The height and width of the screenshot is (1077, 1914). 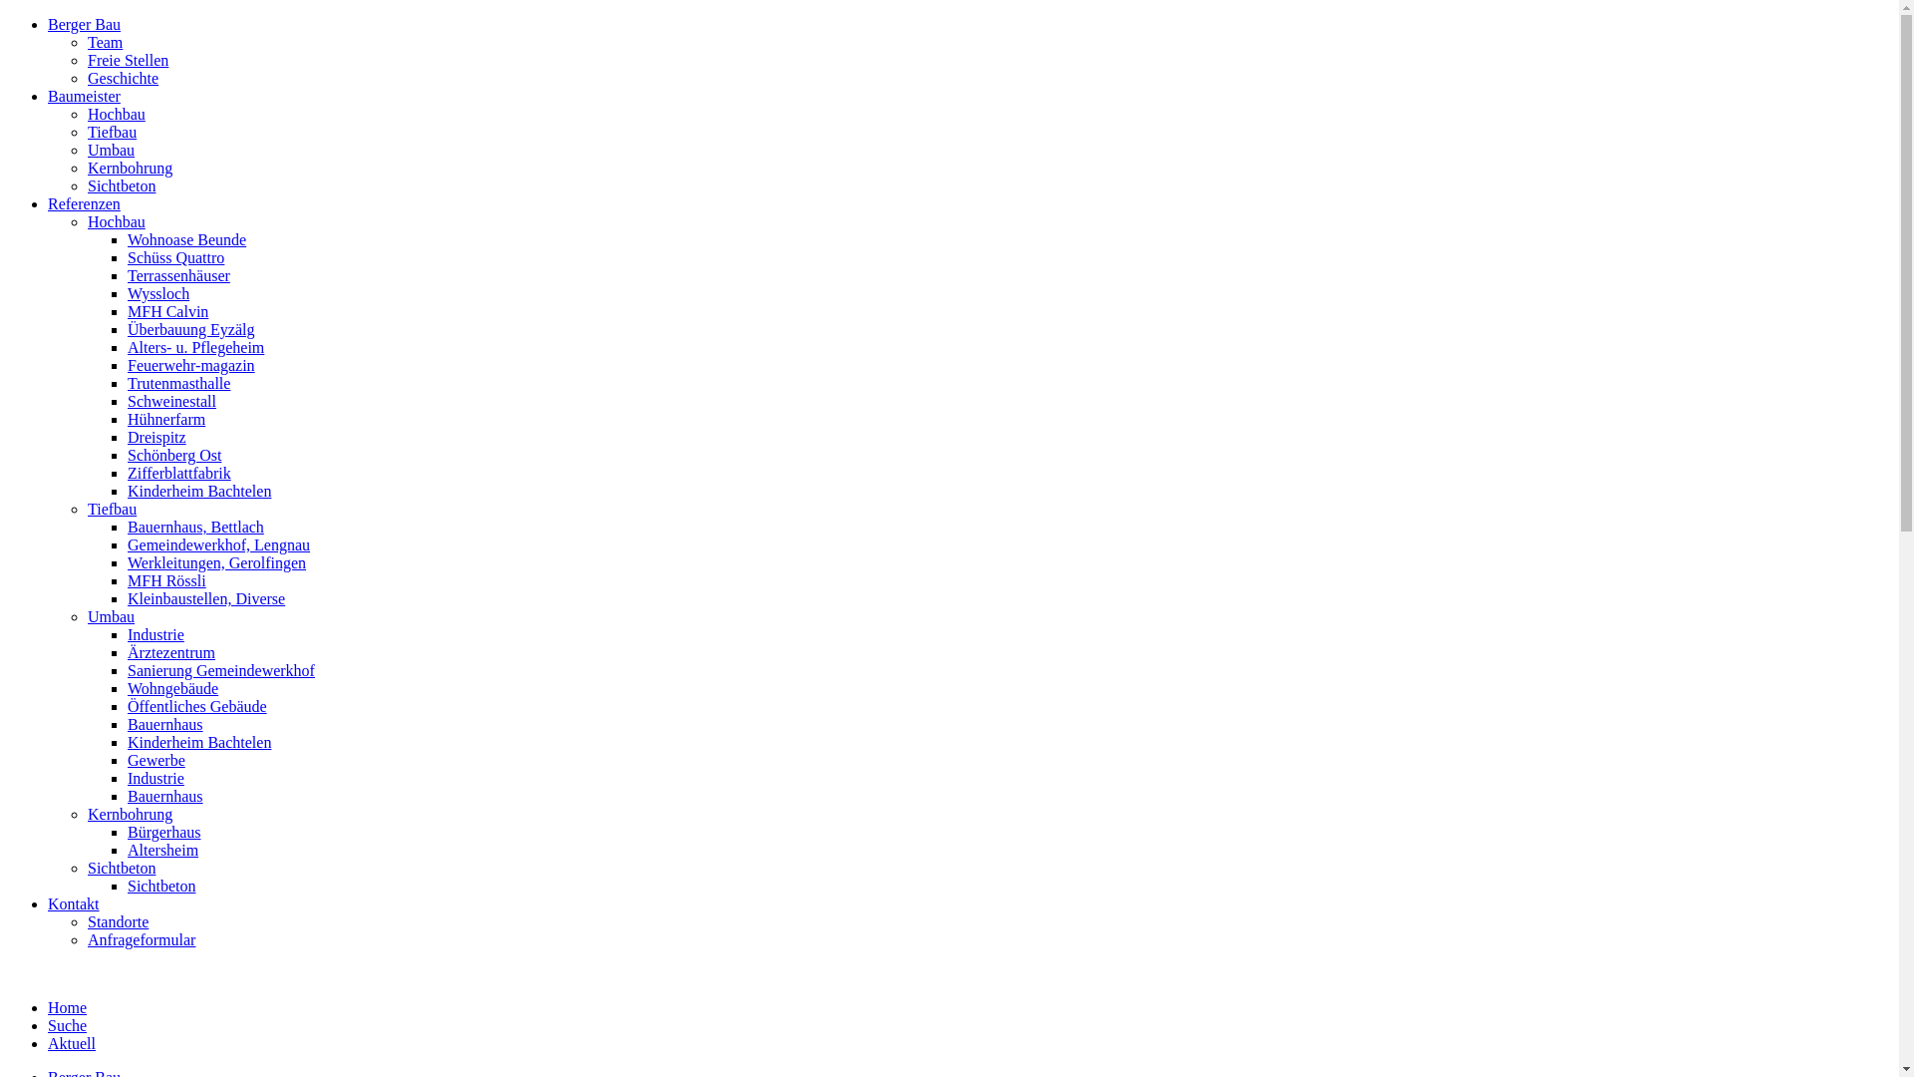 I want to click on Berger Bau, so click(x=84, y=24).